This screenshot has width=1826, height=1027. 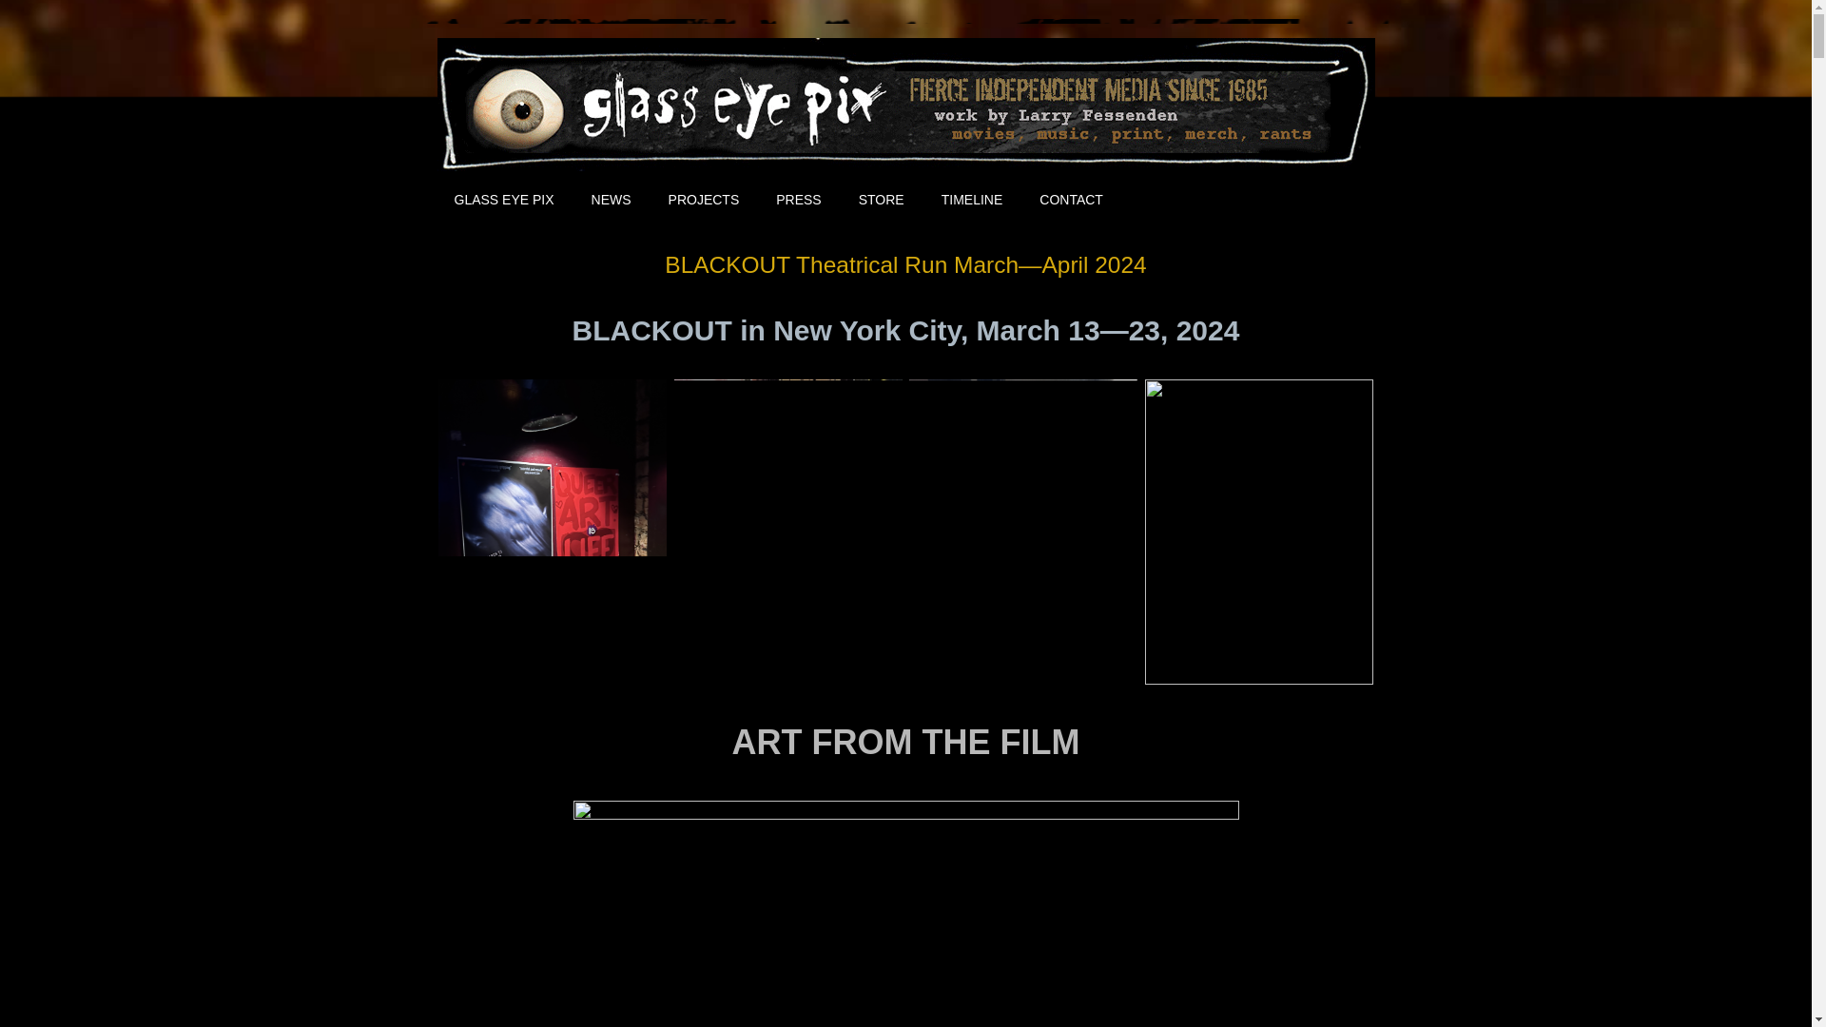 I want to click on Instagram, so click(x=1286, y=199).